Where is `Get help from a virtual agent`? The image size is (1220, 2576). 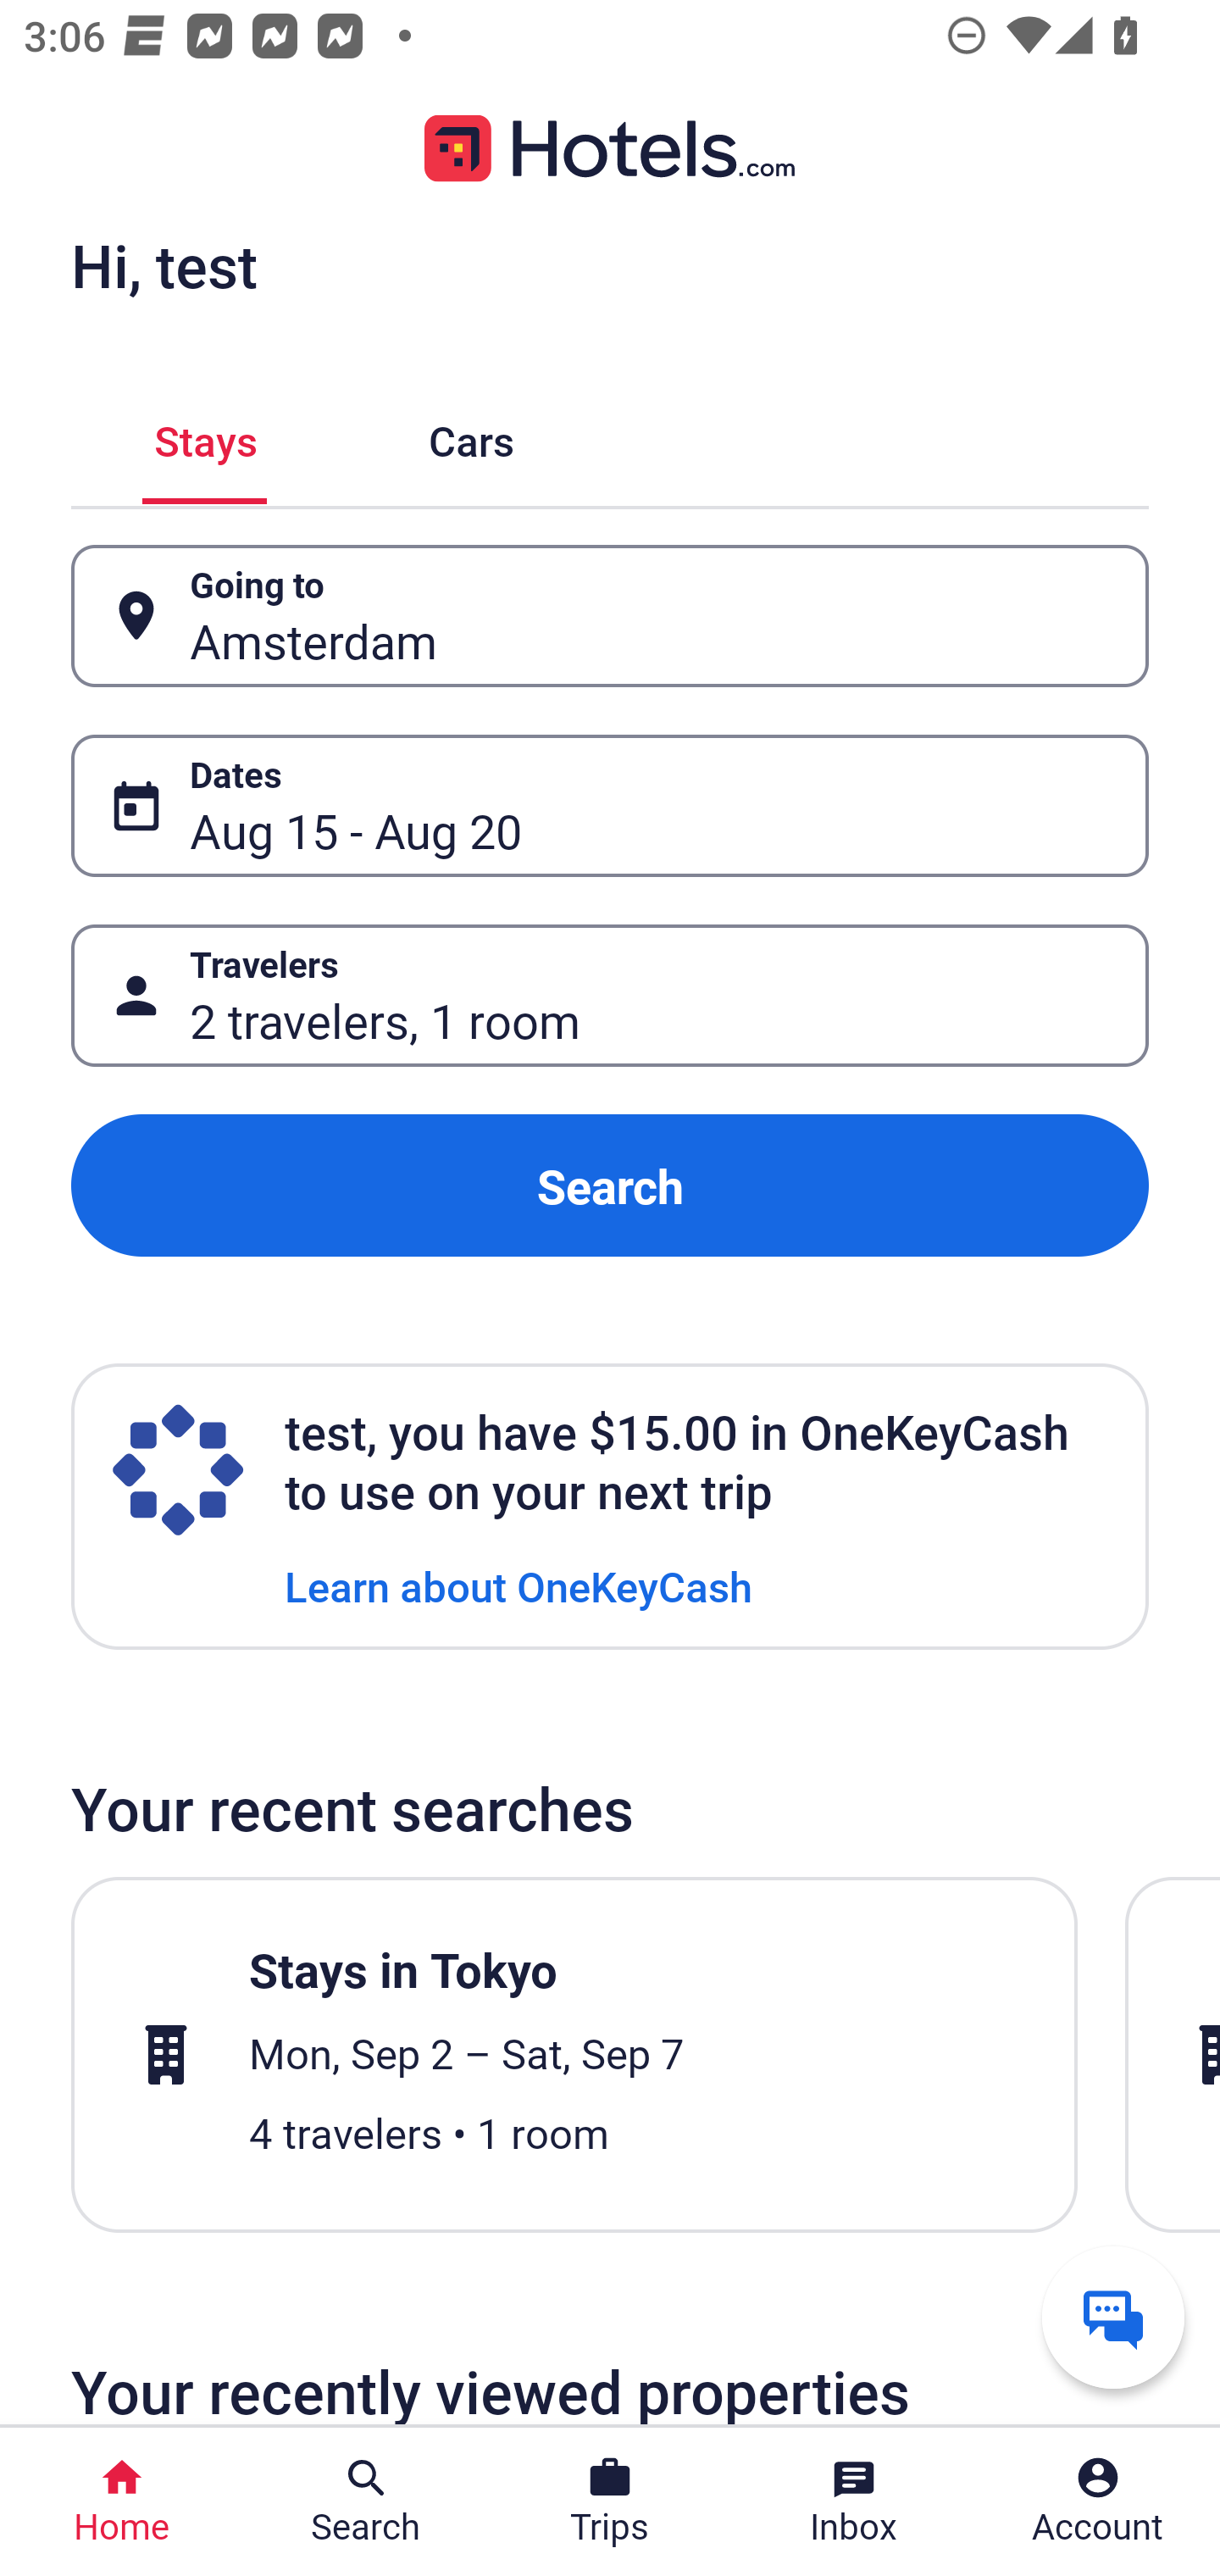
Get help from a virtual agent is located at coordinates (1113, 2317).